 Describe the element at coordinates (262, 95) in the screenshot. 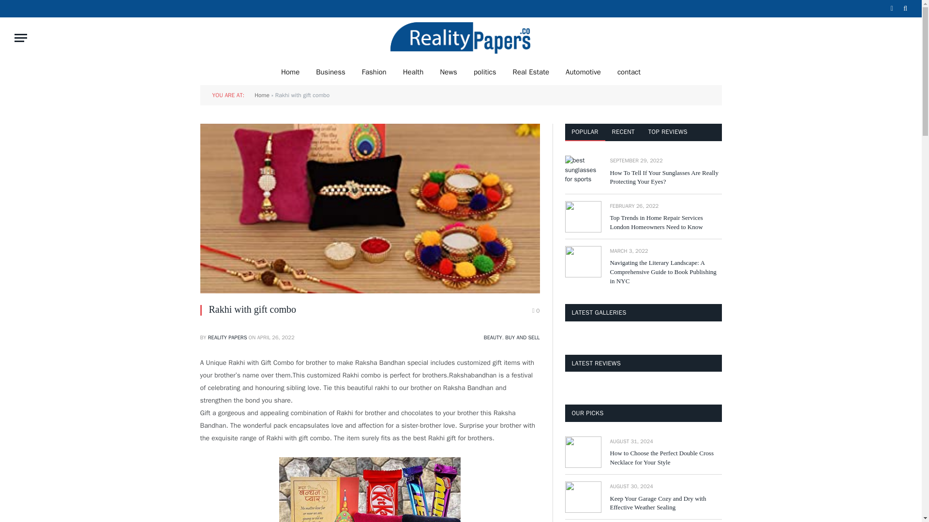

I see `Home` at that location.